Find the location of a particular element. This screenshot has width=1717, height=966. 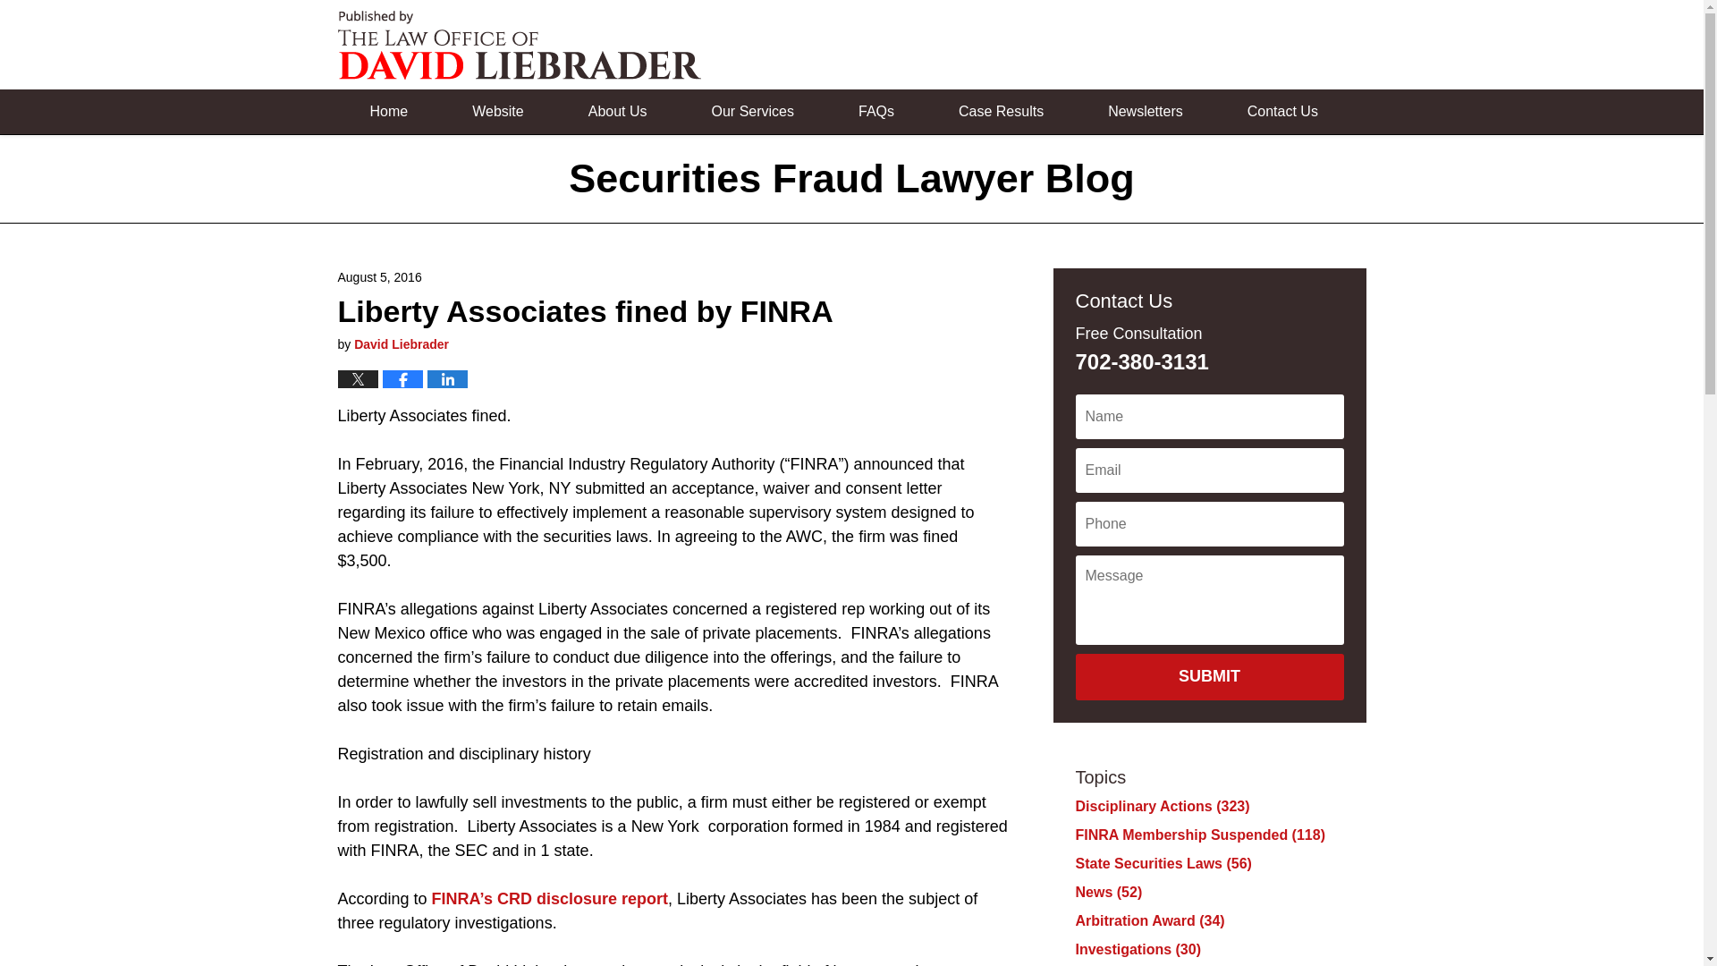

Please enter a valid phone number. is located at coordinates (1208, 524).